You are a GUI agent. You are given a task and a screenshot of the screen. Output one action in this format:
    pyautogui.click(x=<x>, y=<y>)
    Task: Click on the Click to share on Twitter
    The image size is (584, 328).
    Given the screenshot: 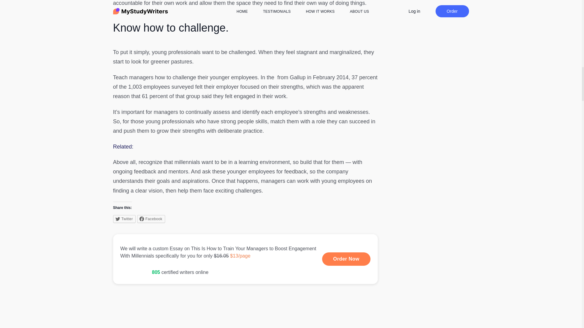 What is the action you would take?
    pyautogui.click(x=124, y=219)
    